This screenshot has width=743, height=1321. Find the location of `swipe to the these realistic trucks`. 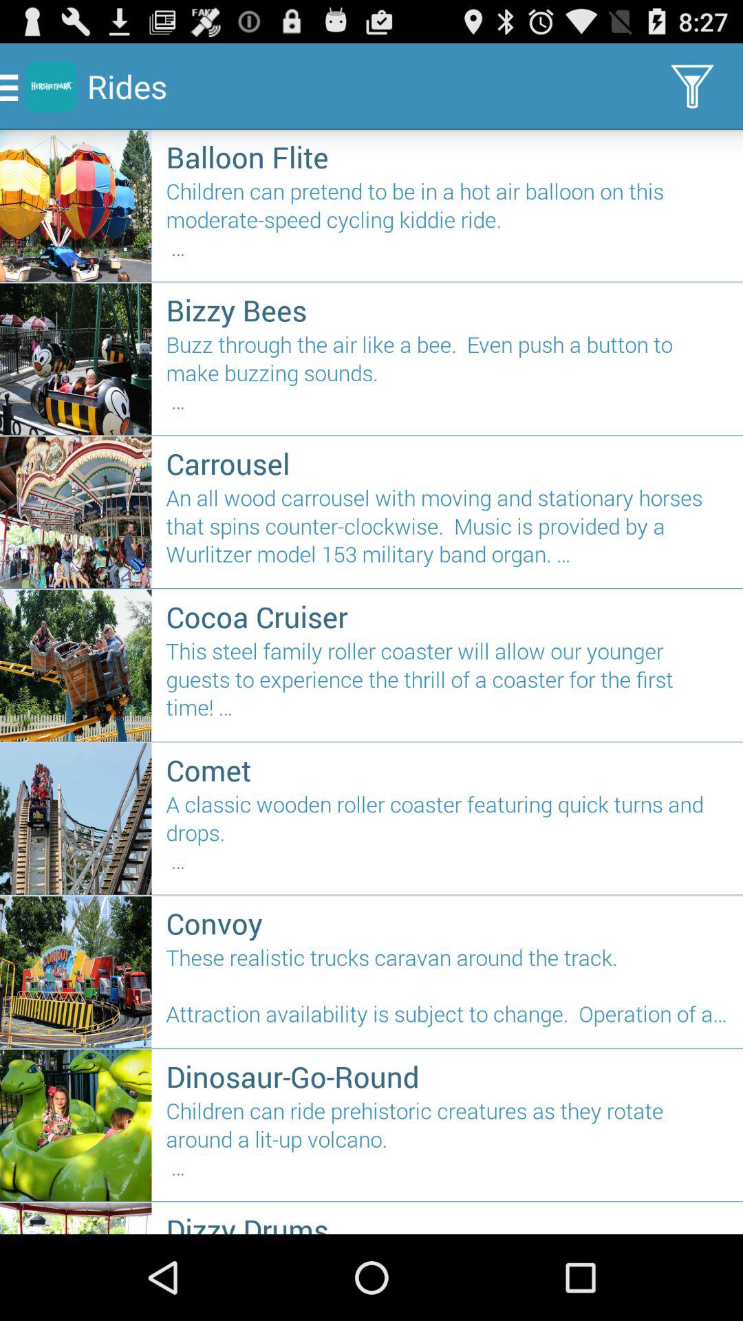

swipe to the these realistic trucks is located at coordinates (447, 991).